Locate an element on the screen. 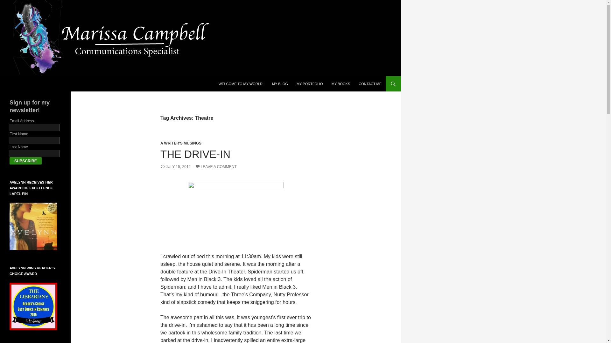  Marissa Campbell is located at coordinates (34, 84).